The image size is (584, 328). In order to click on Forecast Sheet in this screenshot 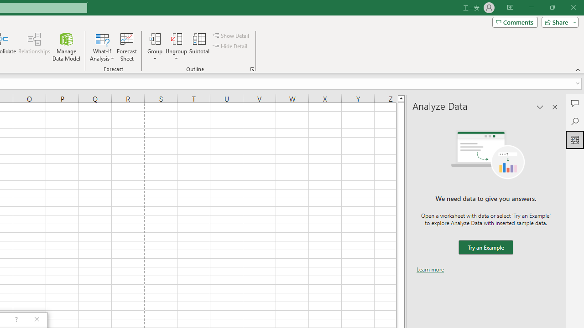, I will do `click(127, 46)`.